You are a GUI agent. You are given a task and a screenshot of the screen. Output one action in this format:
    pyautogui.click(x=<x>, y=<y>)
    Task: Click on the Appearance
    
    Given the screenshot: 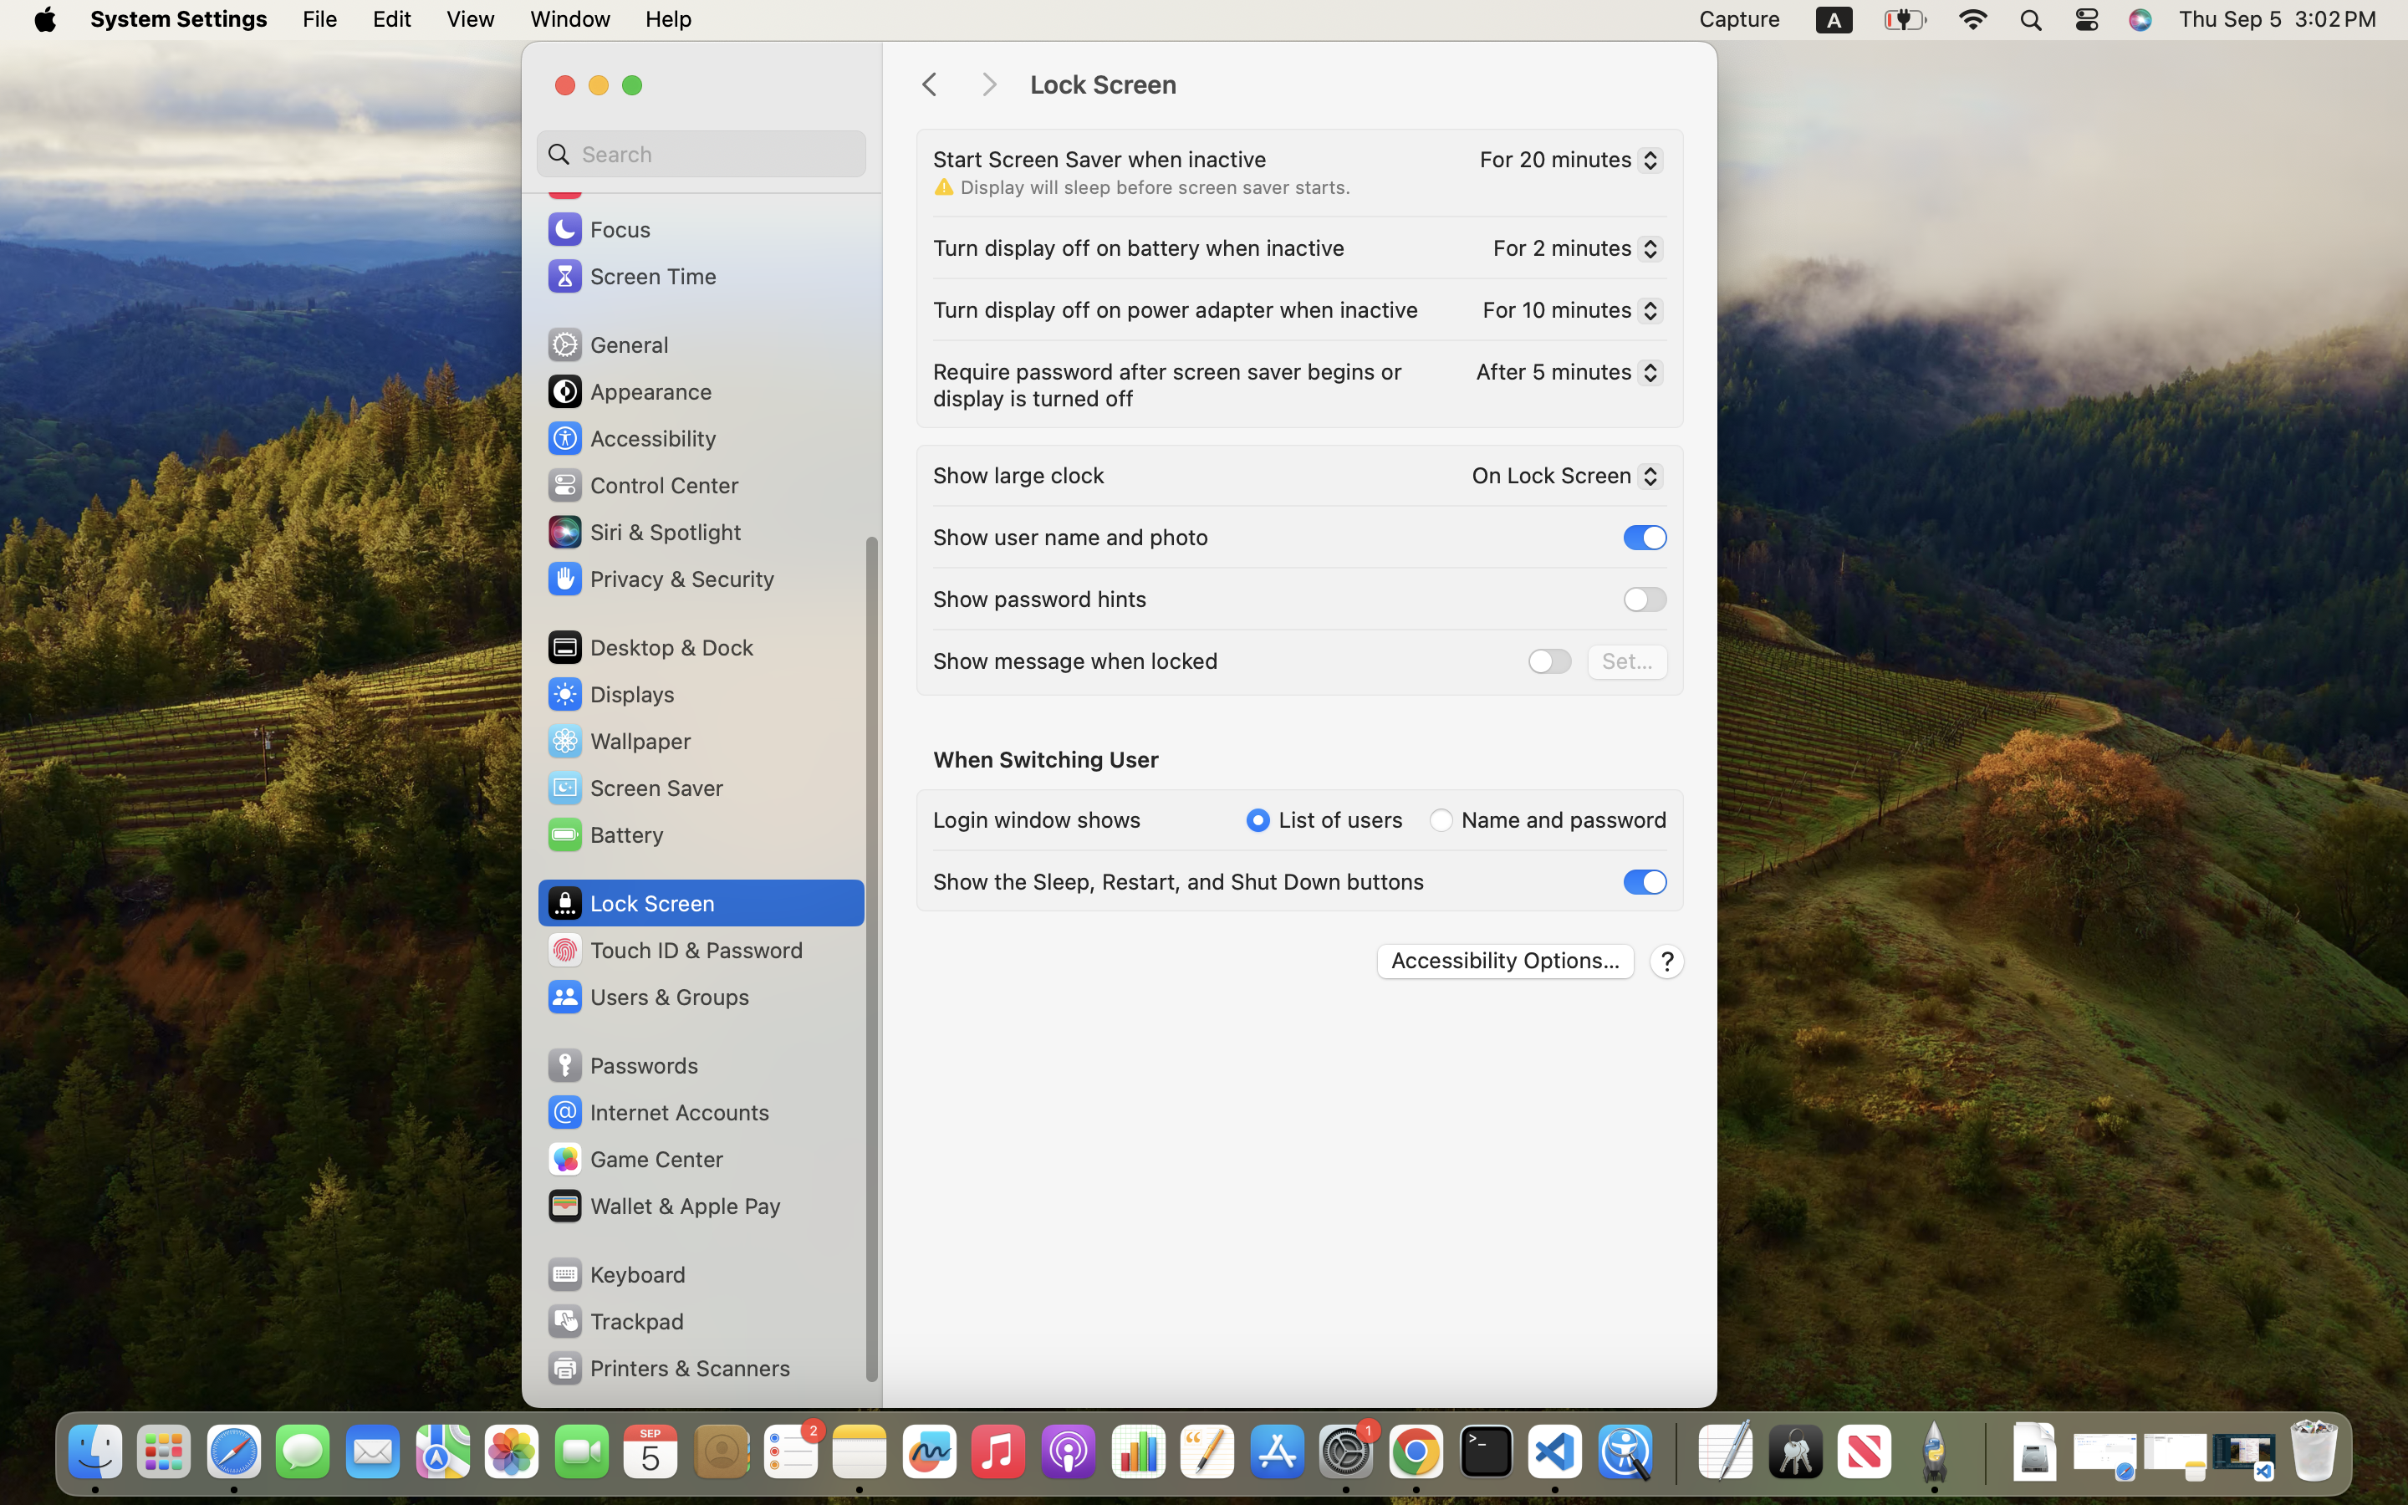 What is the action you would take?
    pyautogui.click(x=629, y=391)
    